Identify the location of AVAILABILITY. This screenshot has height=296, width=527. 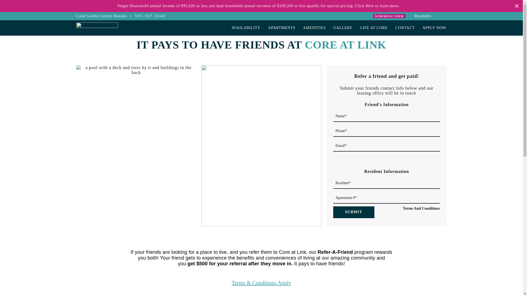
(246, 28).